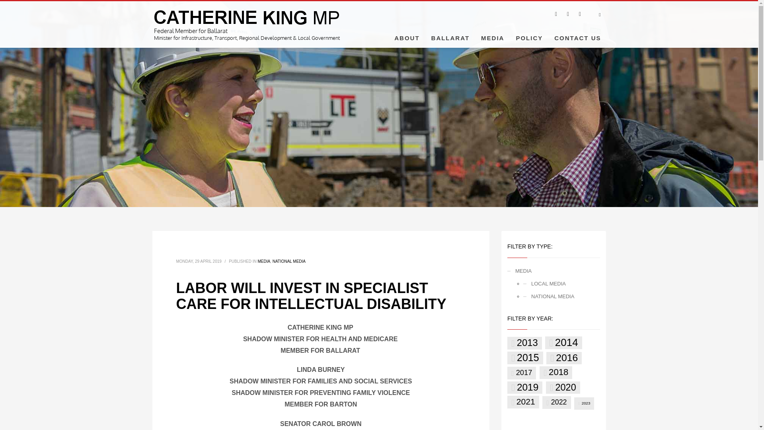 This screenshot has width=764, height=430. What do you see at coordinates (492, 37) in the screenshot?
I see `MEDIA` at bounding box center [492, 37].